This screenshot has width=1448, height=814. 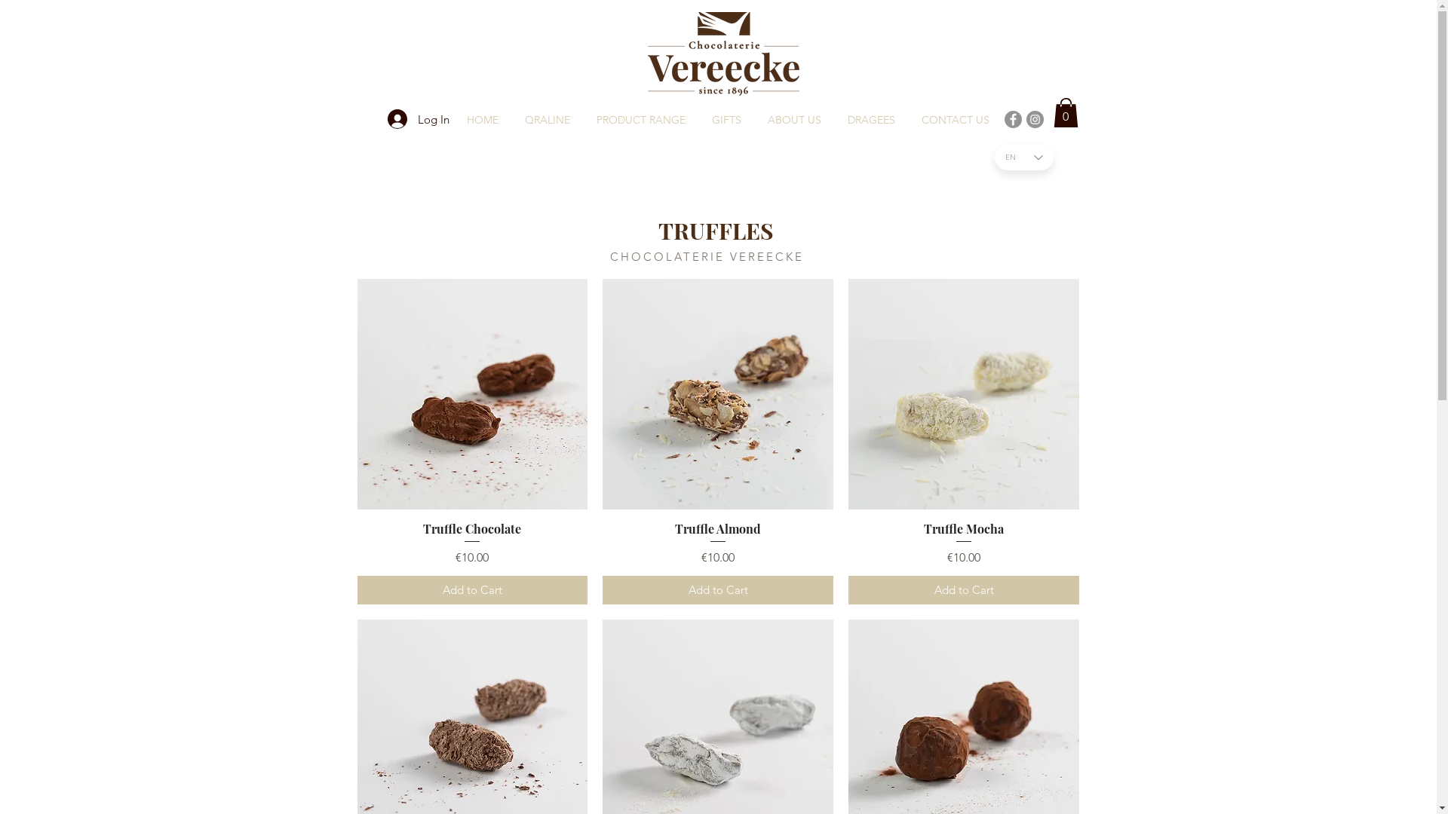 What do you see at coordinates (473, 591) in the screenshot?
I see `Add to Cart` at bounding box center [473, 591].